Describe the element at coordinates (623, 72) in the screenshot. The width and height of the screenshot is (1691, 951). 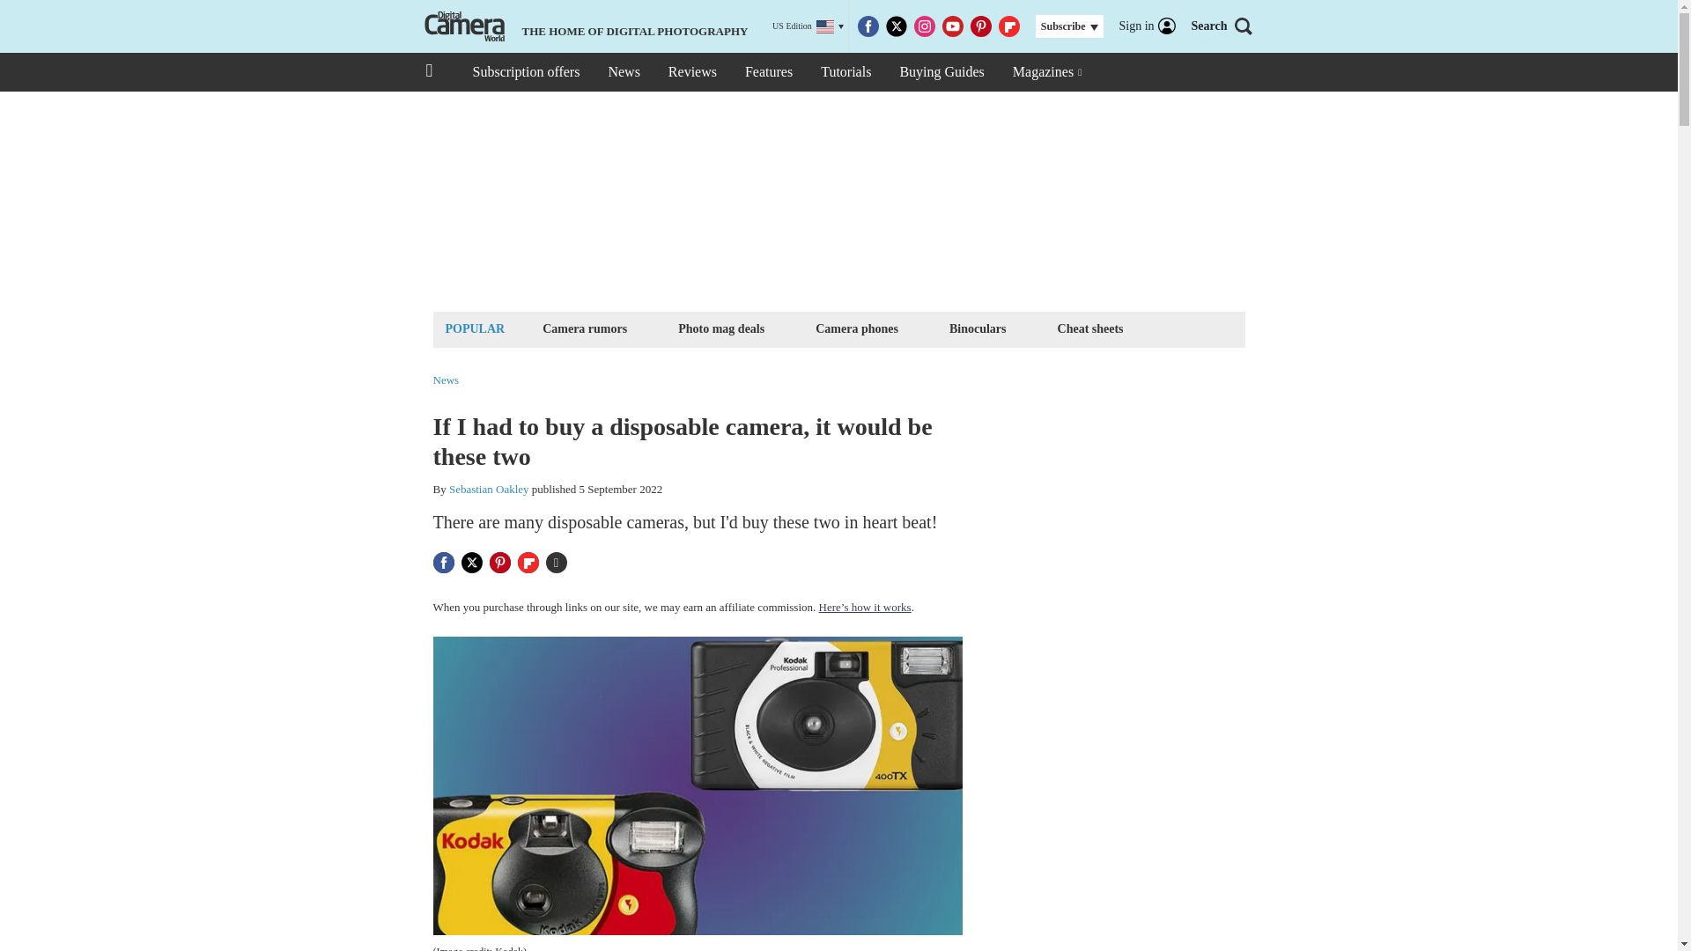
I see `News` at that location.